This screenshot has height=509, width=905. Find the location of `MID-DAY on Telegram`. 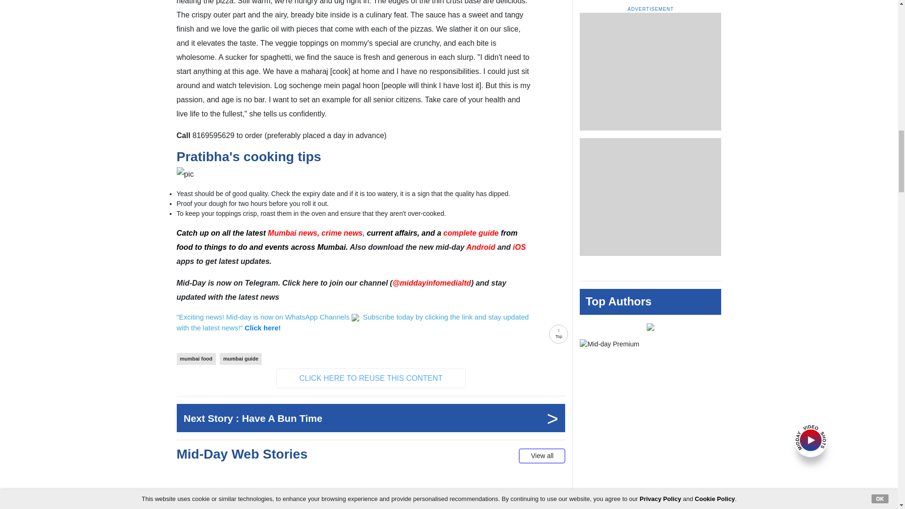

MID-DAY on Telegram is located at coordinates (432, 283).